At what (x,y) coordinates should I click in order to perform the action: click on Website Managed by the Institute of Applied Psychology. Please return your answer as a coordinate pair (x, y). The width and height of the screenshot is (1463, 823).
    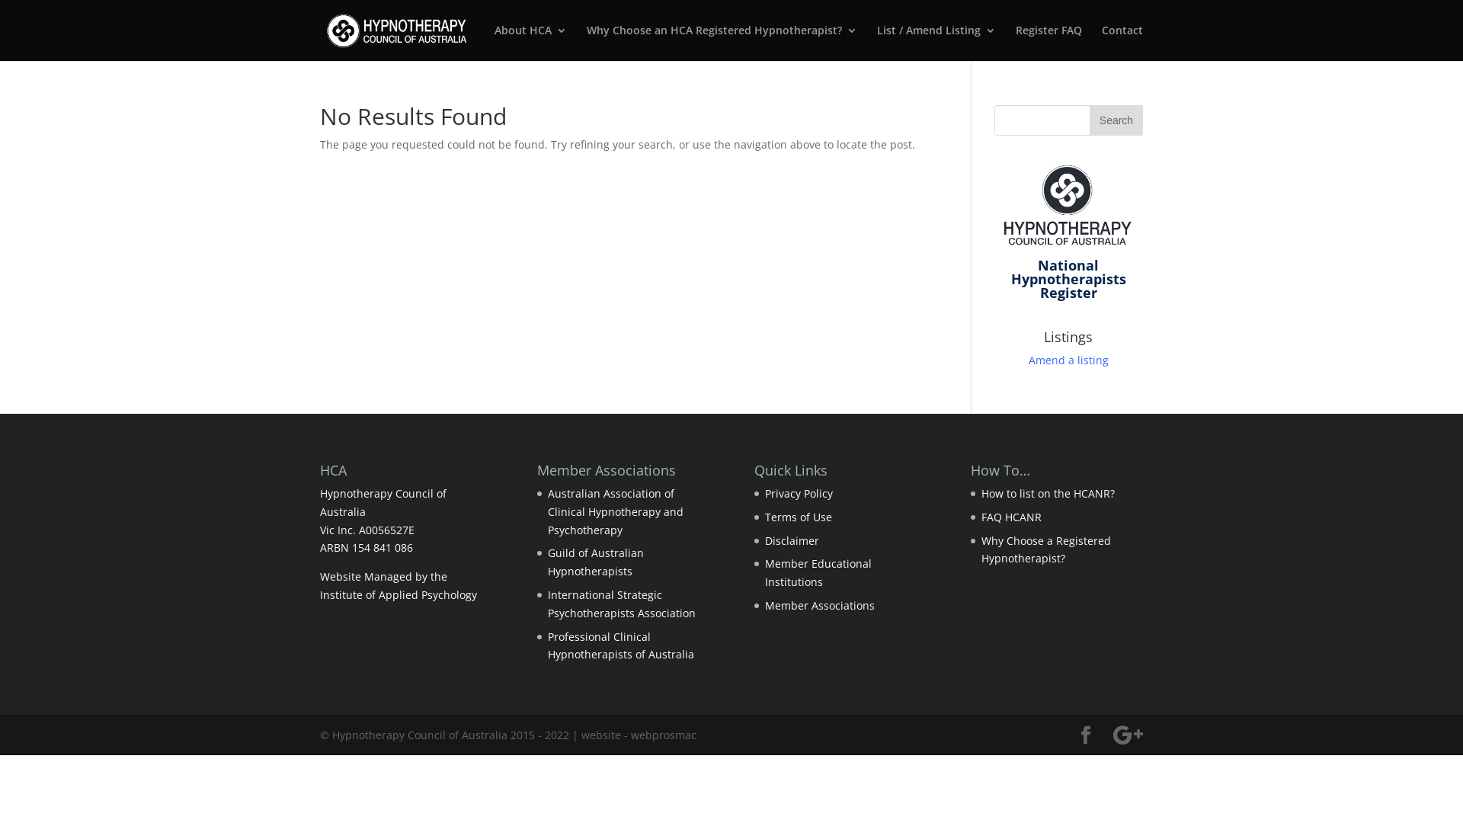
    Looking at the image, I should click on (399, 585).